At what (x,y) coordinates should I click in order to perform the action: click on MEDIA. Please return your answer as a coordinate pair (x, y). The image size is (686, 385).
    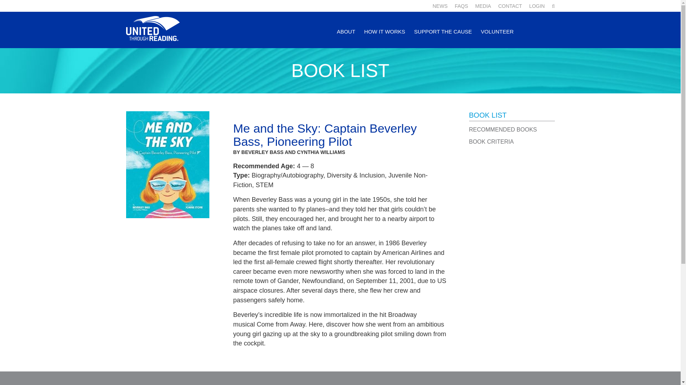
    Looking at the image, I should click on (483, 6).